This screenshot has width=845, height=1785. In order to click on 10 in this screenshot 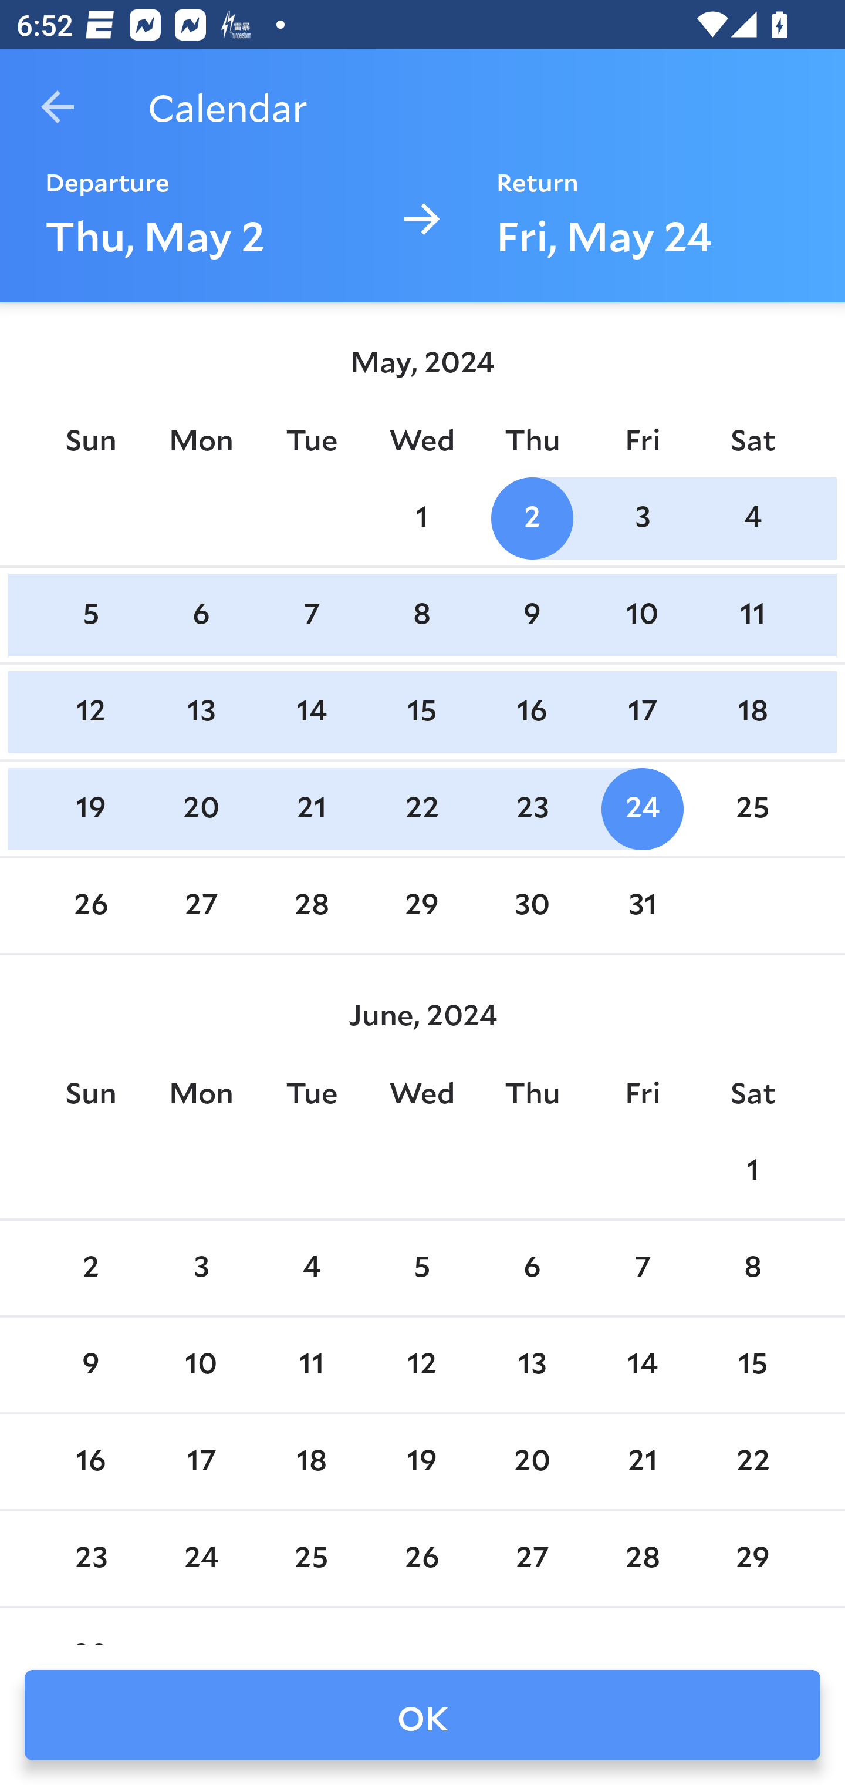, I will do `click(642, 615)`.